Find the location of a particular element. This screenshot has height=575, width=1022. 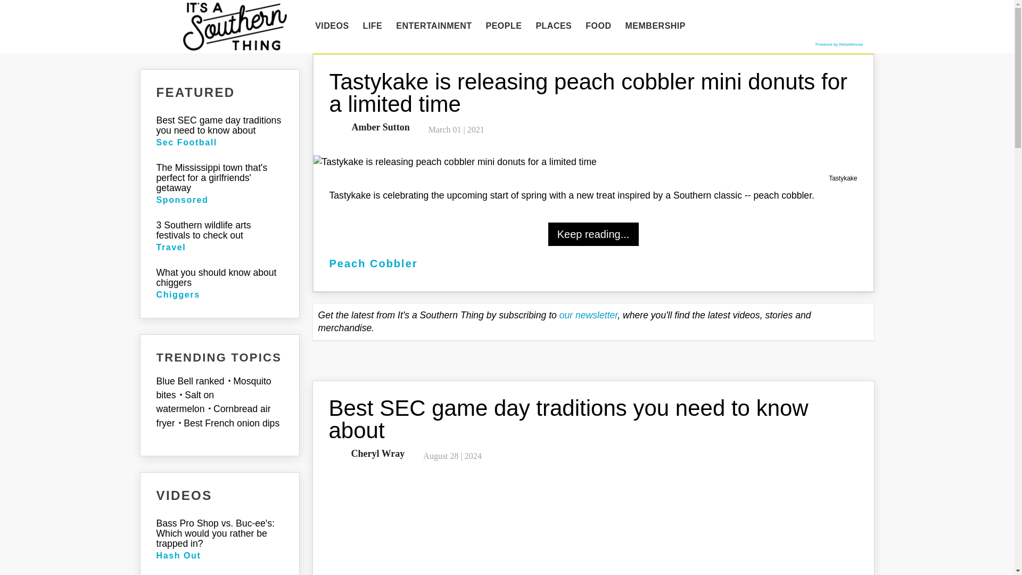

Best SEC game day traditions you need to know about is located at coordinates (568, 419).